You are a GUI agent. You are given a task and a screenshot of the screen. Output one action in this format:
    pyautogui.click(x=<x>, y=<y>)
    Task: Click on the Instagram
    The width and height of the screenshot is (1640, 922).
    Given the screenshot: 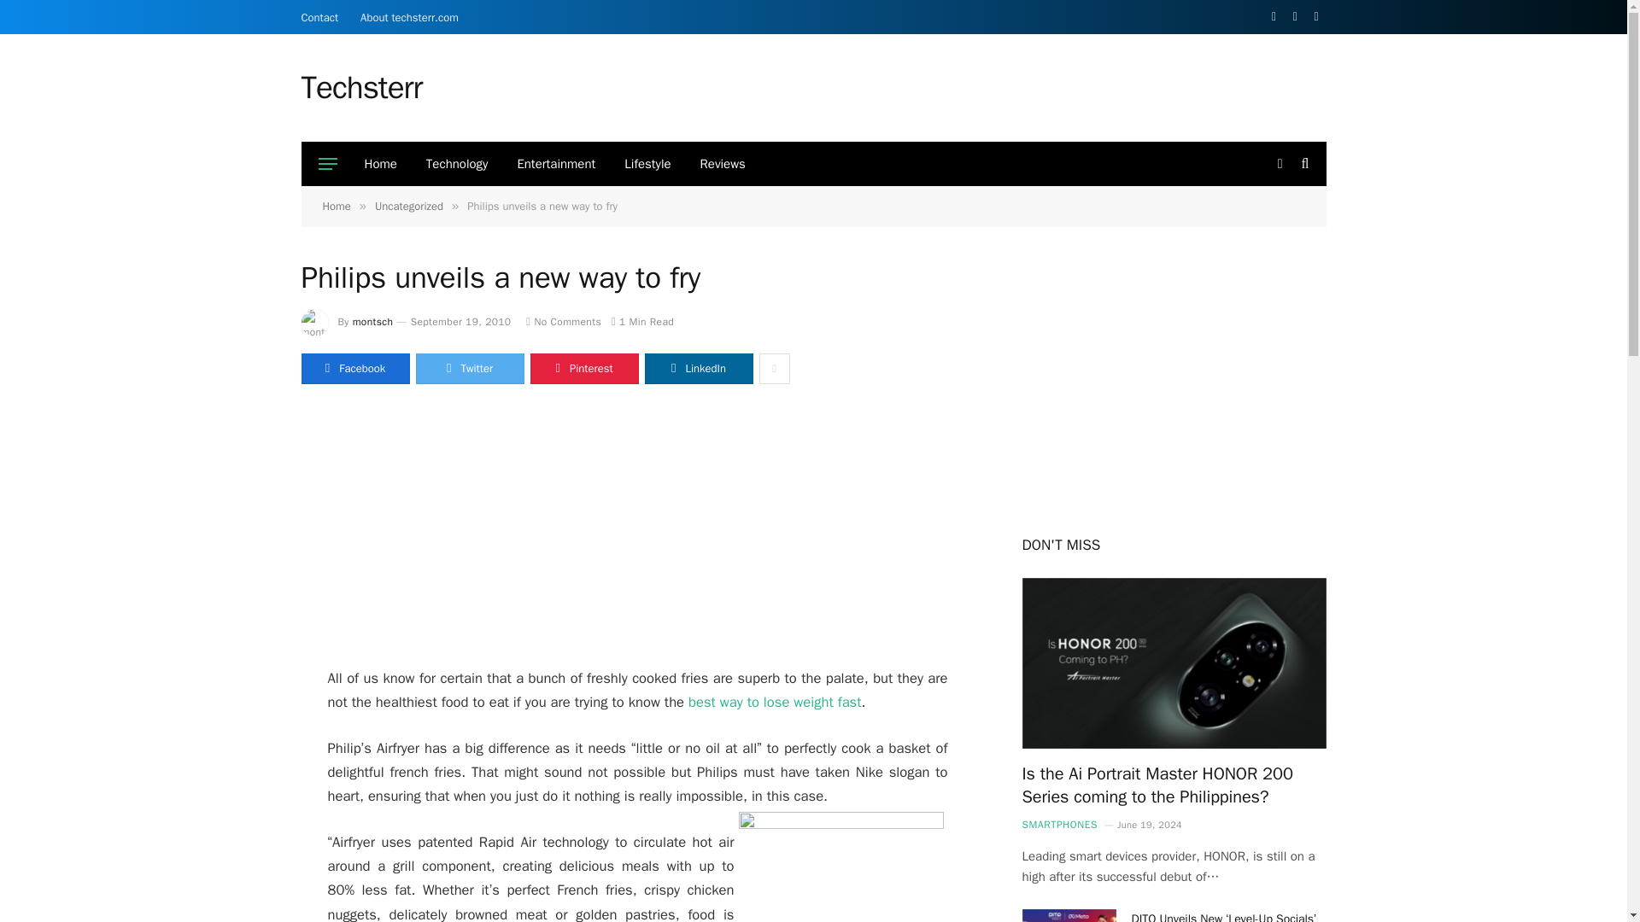 What is the action you would take?
    pyautogui.click(x=1317, y=17)
    